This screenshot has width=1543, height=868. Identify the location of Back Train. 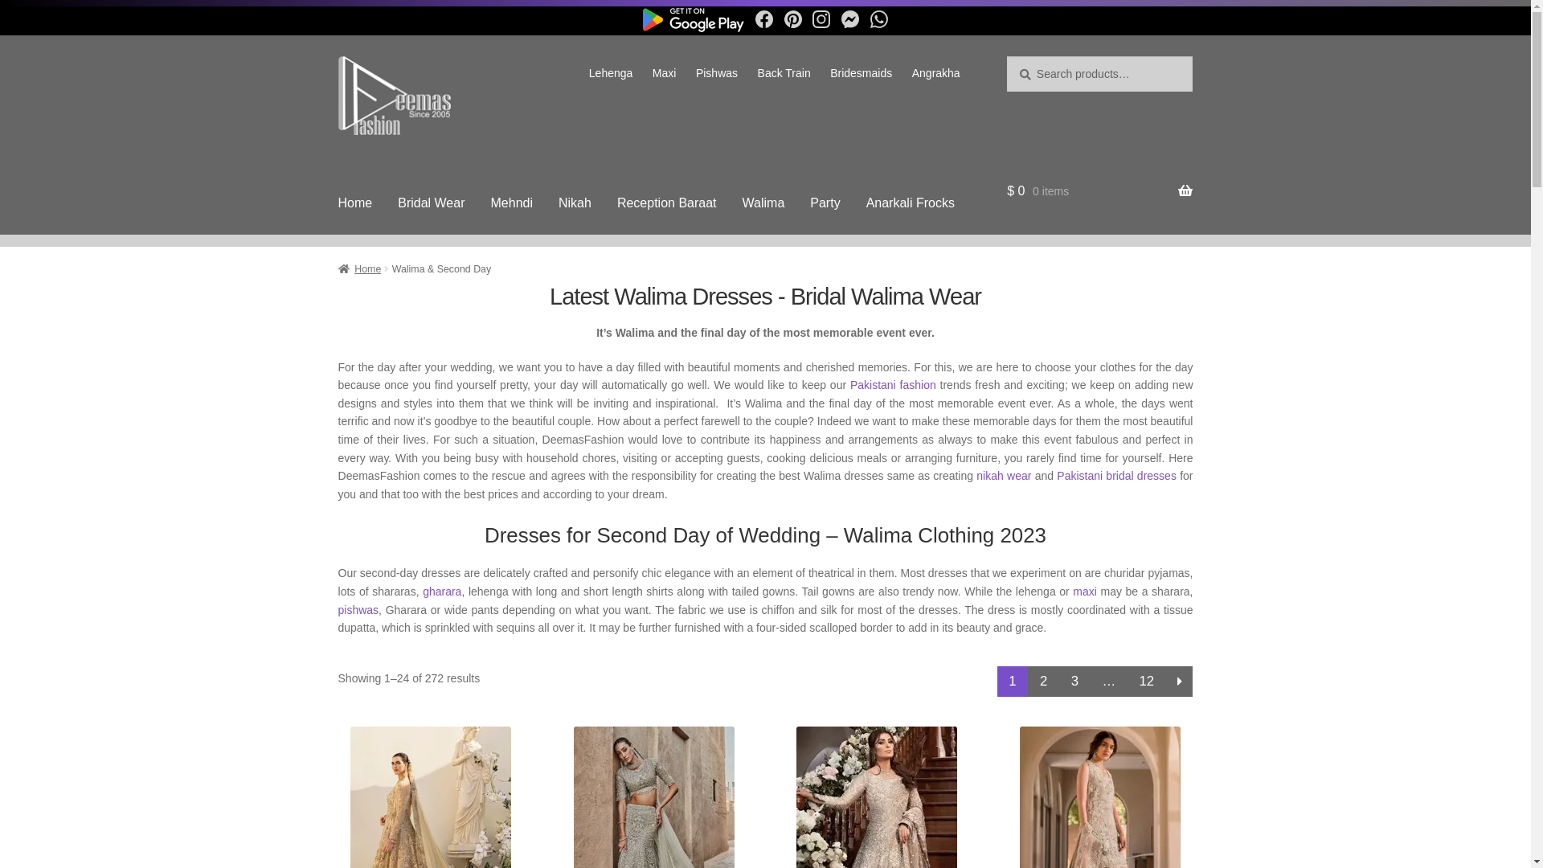
(784, 73).